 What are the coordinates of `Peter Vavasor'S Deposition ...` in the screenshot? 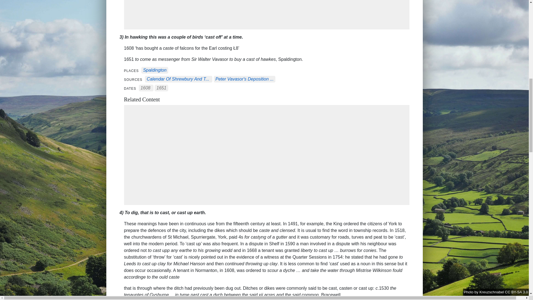 It's located at (244, 79).